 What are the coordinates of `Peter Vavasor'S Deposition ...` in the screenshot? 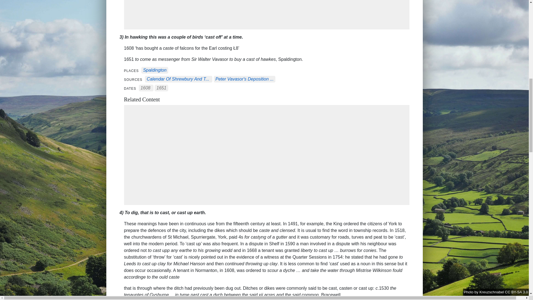 It's located at (244, 79).